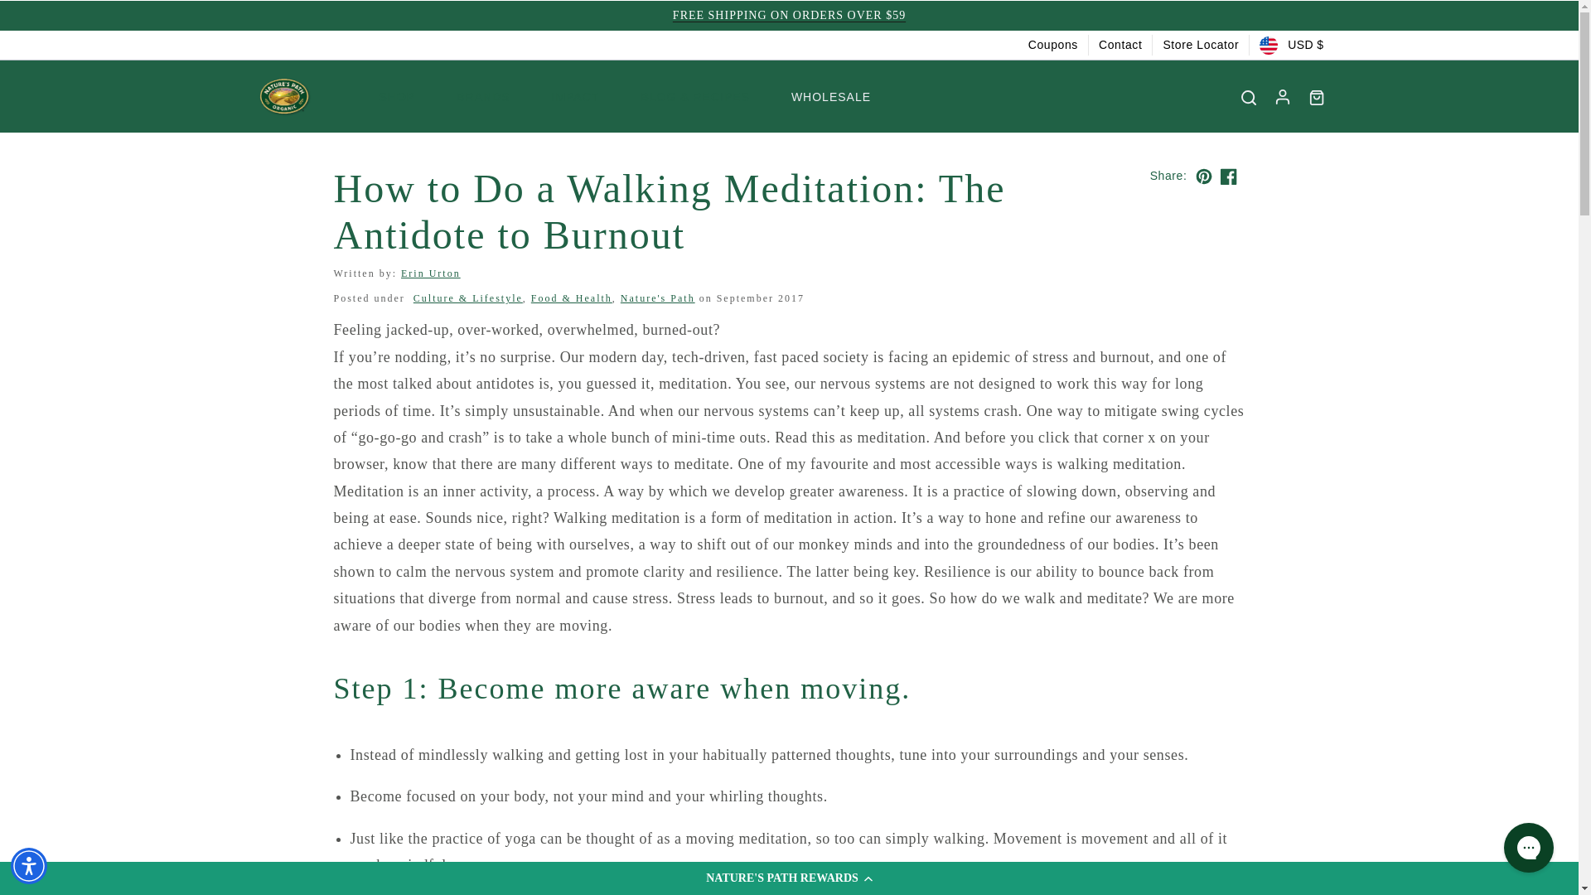  Describe the element at coordinates (1316, 98) in the screenshot. I see `Cart` at that location.